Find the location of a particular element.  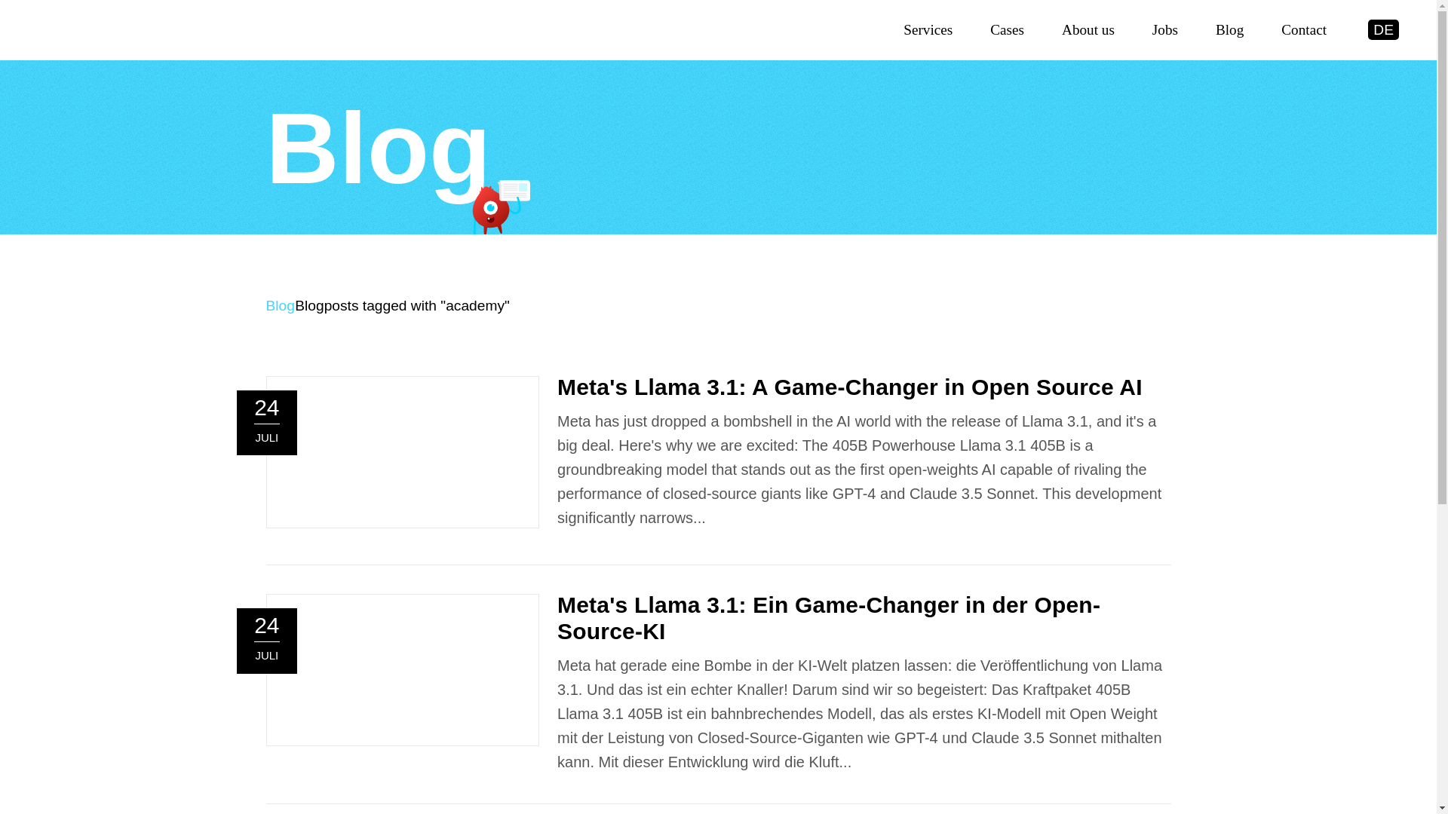

Cases is located at coordinates (1007, 32).